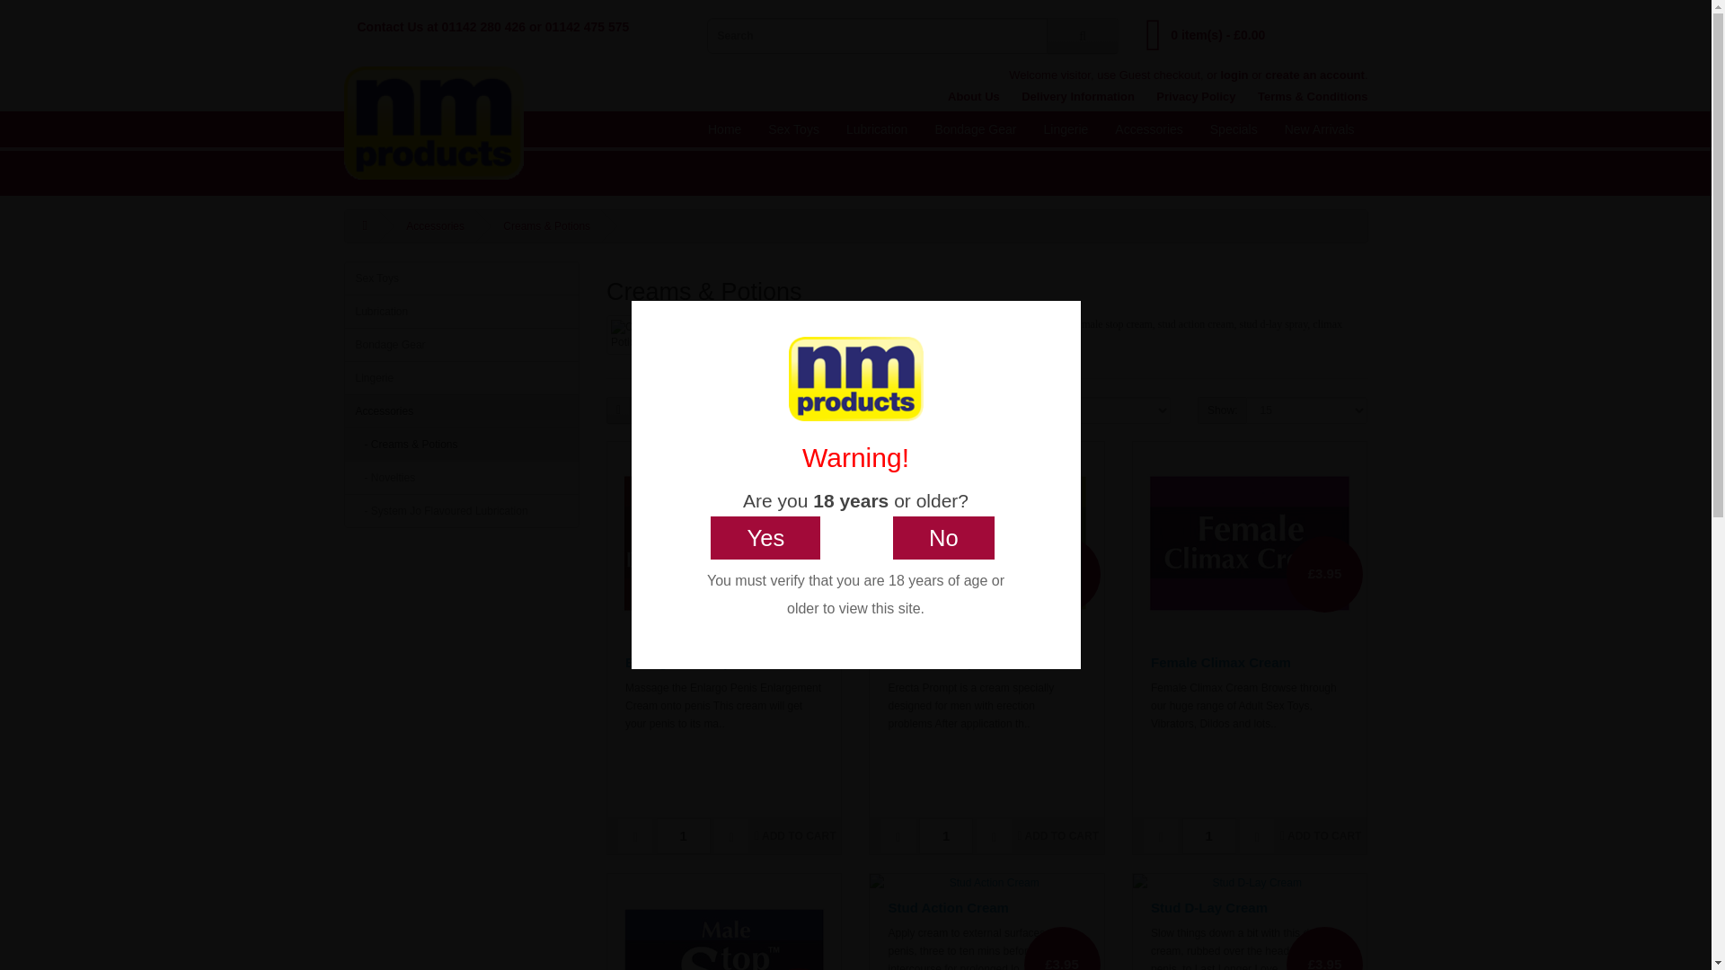 This screenshot has height=970, width=1725. What do you see at coordinates (1314, 74) in the screenshot?
I see `create an account` at bounding box center [1314, 74].